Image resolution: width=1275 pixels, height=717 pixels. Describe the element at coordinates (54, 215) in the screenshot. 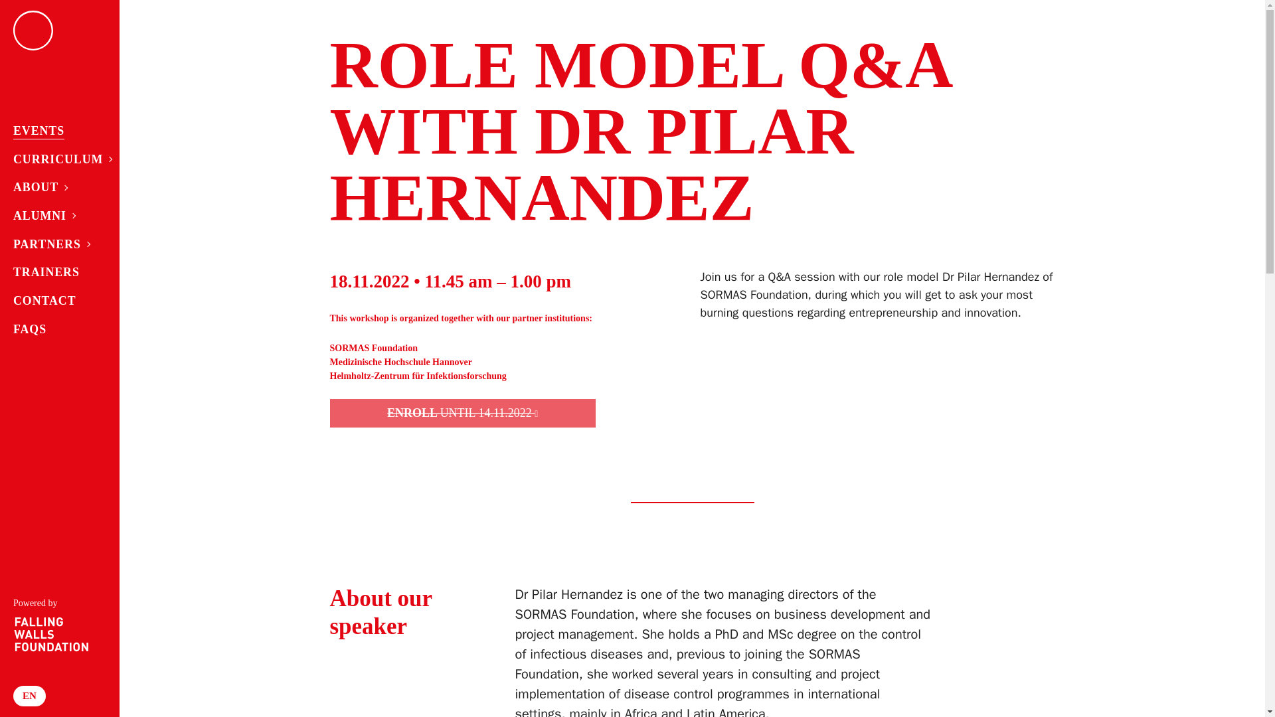

I see `Alumni` at that location.